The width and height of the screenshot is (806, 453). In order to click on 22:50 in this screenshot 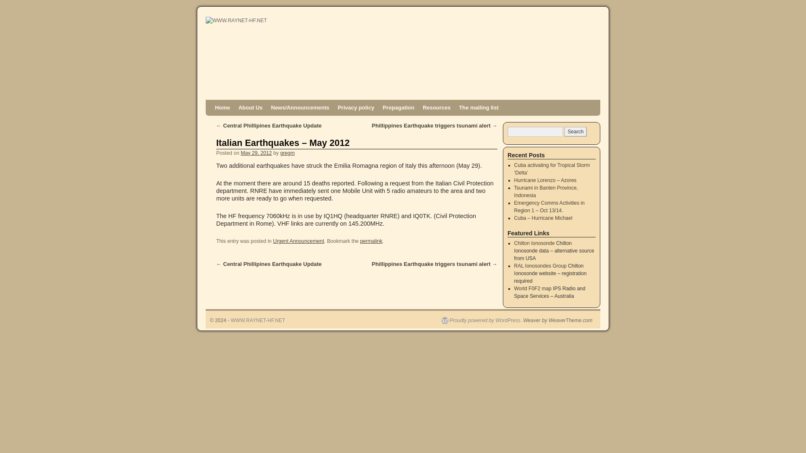, I will do `click(256, 153)`.